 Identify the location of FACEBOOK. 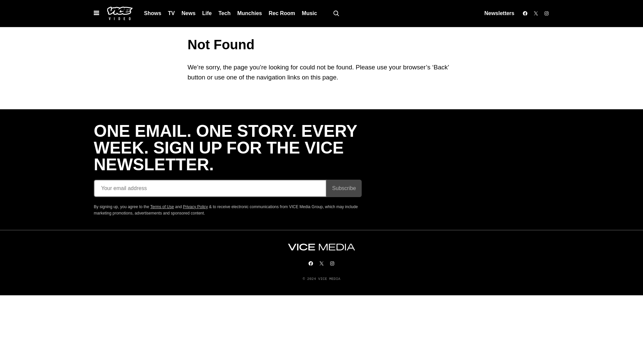
(311, 263).